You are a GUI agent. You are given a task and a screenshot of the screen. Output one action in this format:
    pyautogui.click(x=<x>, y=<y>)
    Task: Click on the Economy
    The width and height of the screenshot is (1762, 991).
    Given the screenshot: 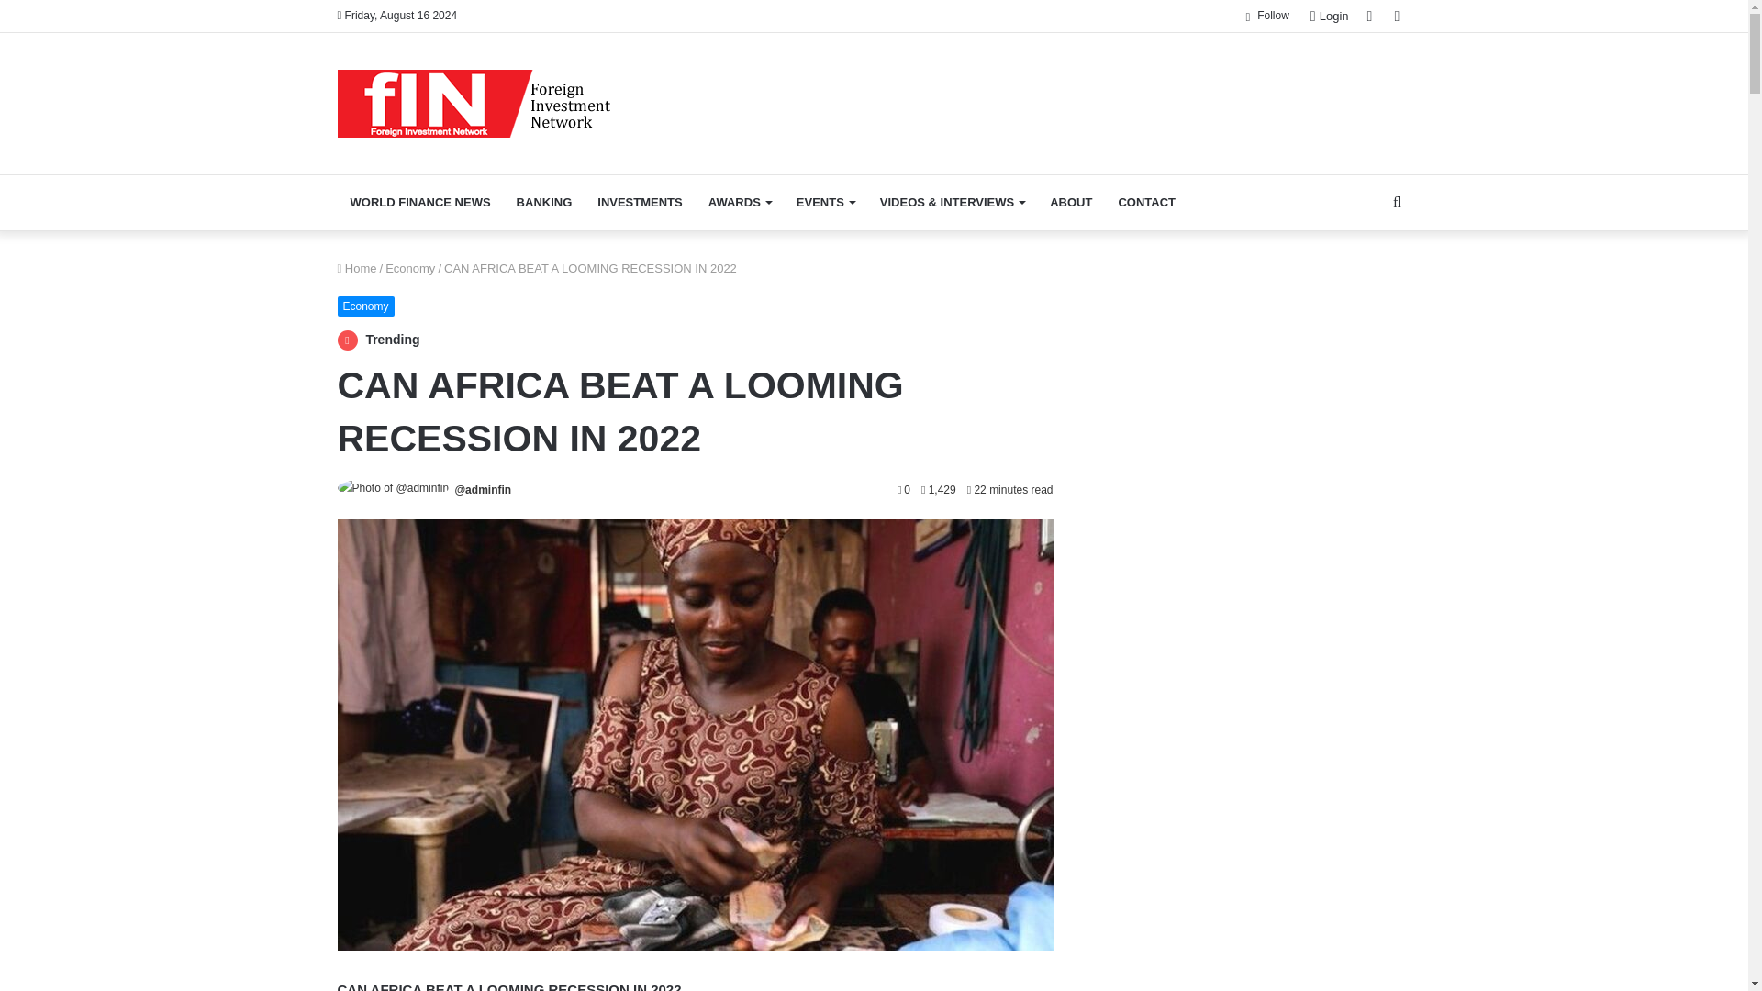 What is the action you would take?
    pyautogui.click(x=410, y=268)
    